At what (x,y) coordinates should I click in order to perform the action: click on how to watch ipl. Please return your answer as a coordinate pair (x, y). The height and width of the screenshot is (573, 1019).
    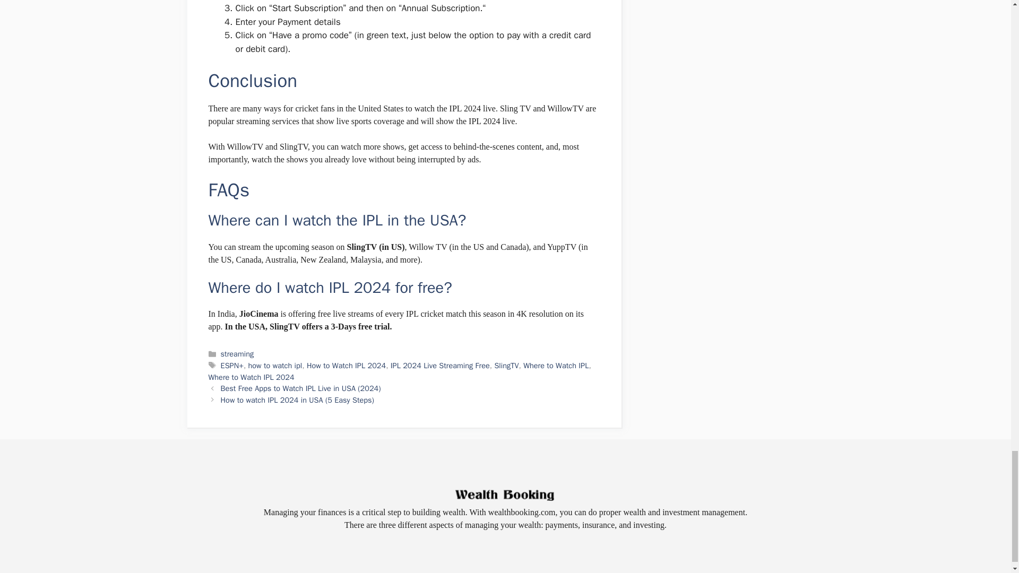
    Looking at the image, I should click on (275, 365).